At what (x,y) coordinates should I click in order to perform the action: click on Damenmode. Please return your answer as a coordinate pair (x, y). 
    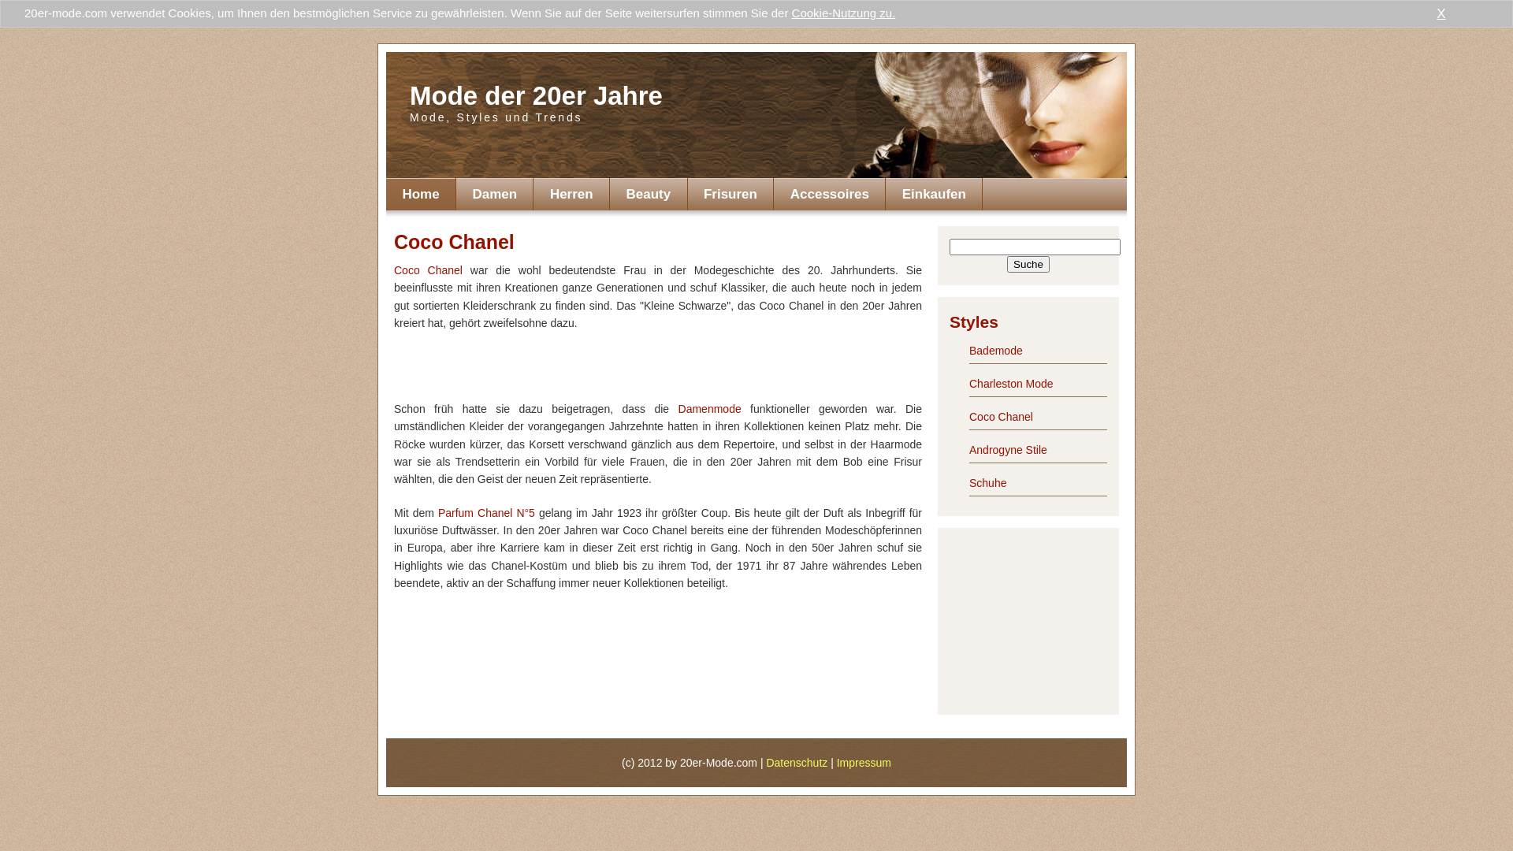
    Looking at the image, I should click on (710, 409).